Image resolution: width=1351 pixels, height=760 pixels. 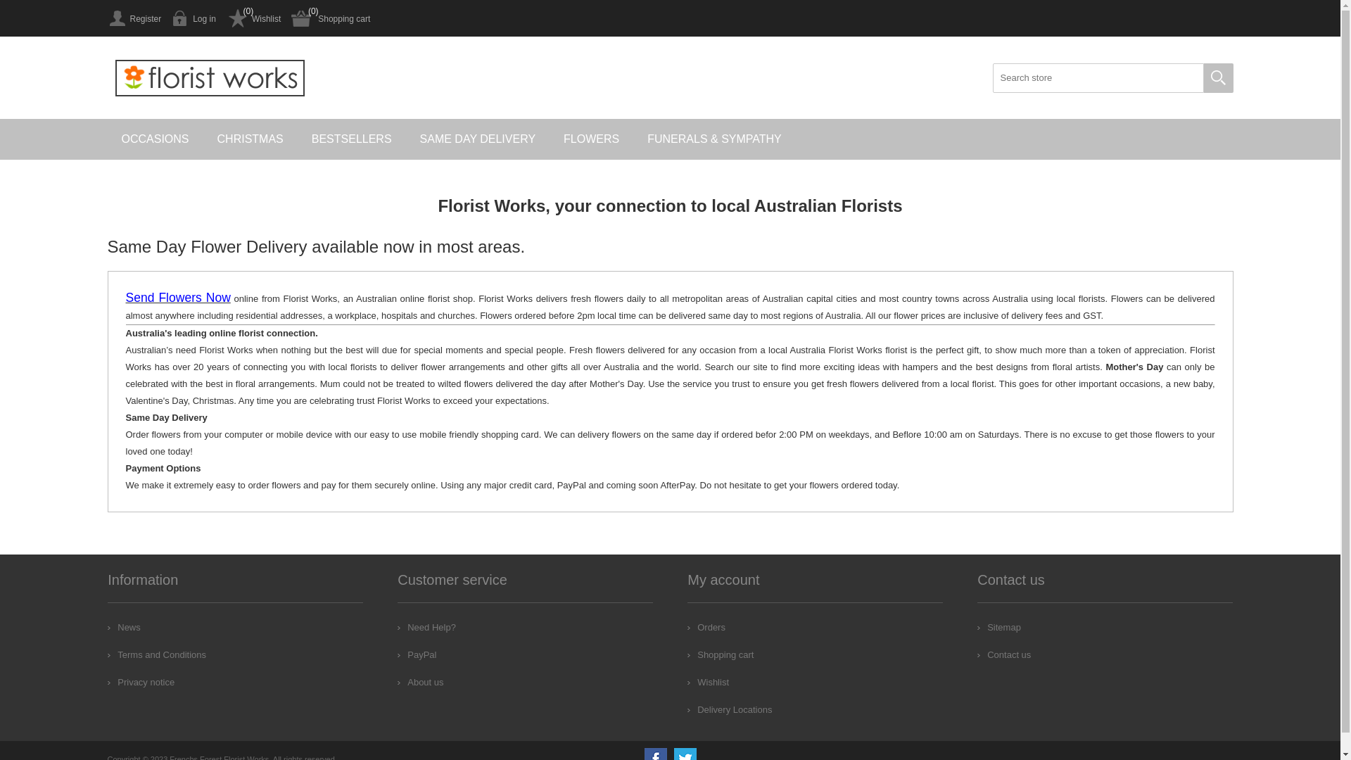 I want to click on Shopping cart, so click(x=331, y=18).